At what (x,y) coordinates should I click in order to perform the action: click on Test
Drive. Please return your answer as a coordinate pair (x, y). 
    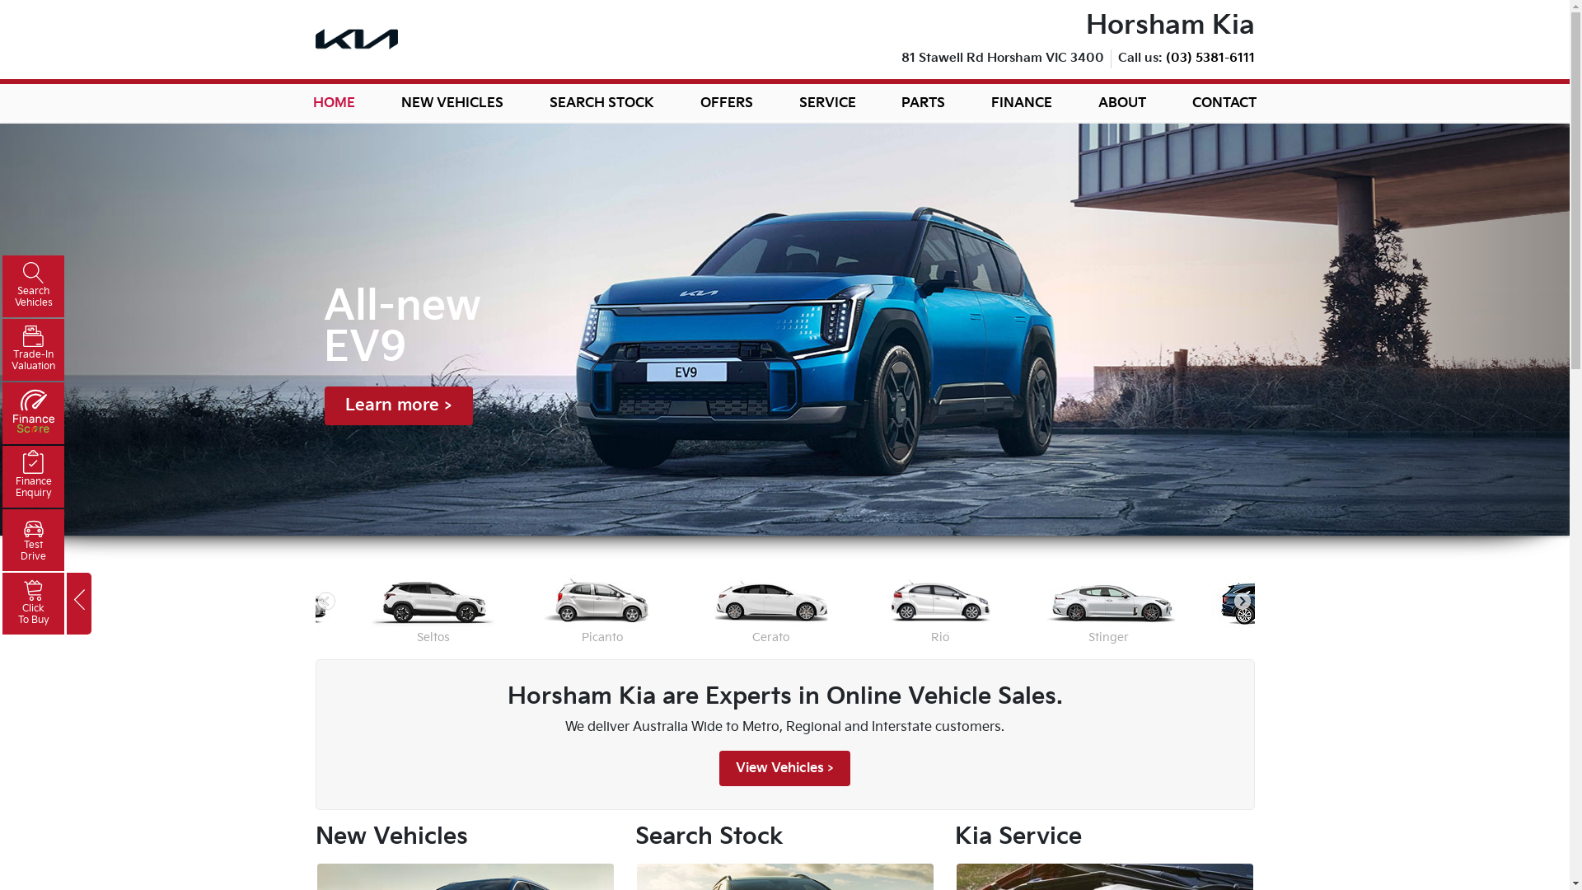
    Looking at the image, I should click on (33, 541).